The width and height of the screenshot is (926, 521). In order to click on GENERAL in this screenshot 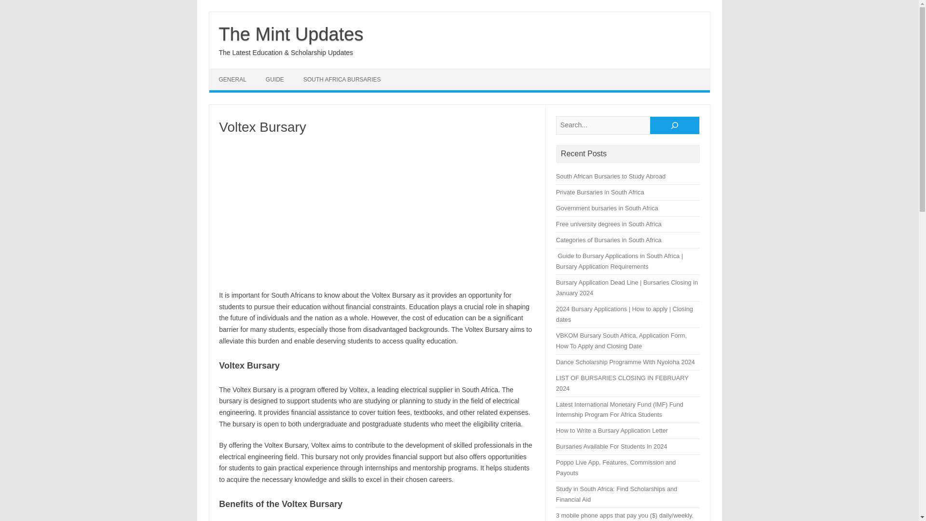, I will do `click(232, 79)`.